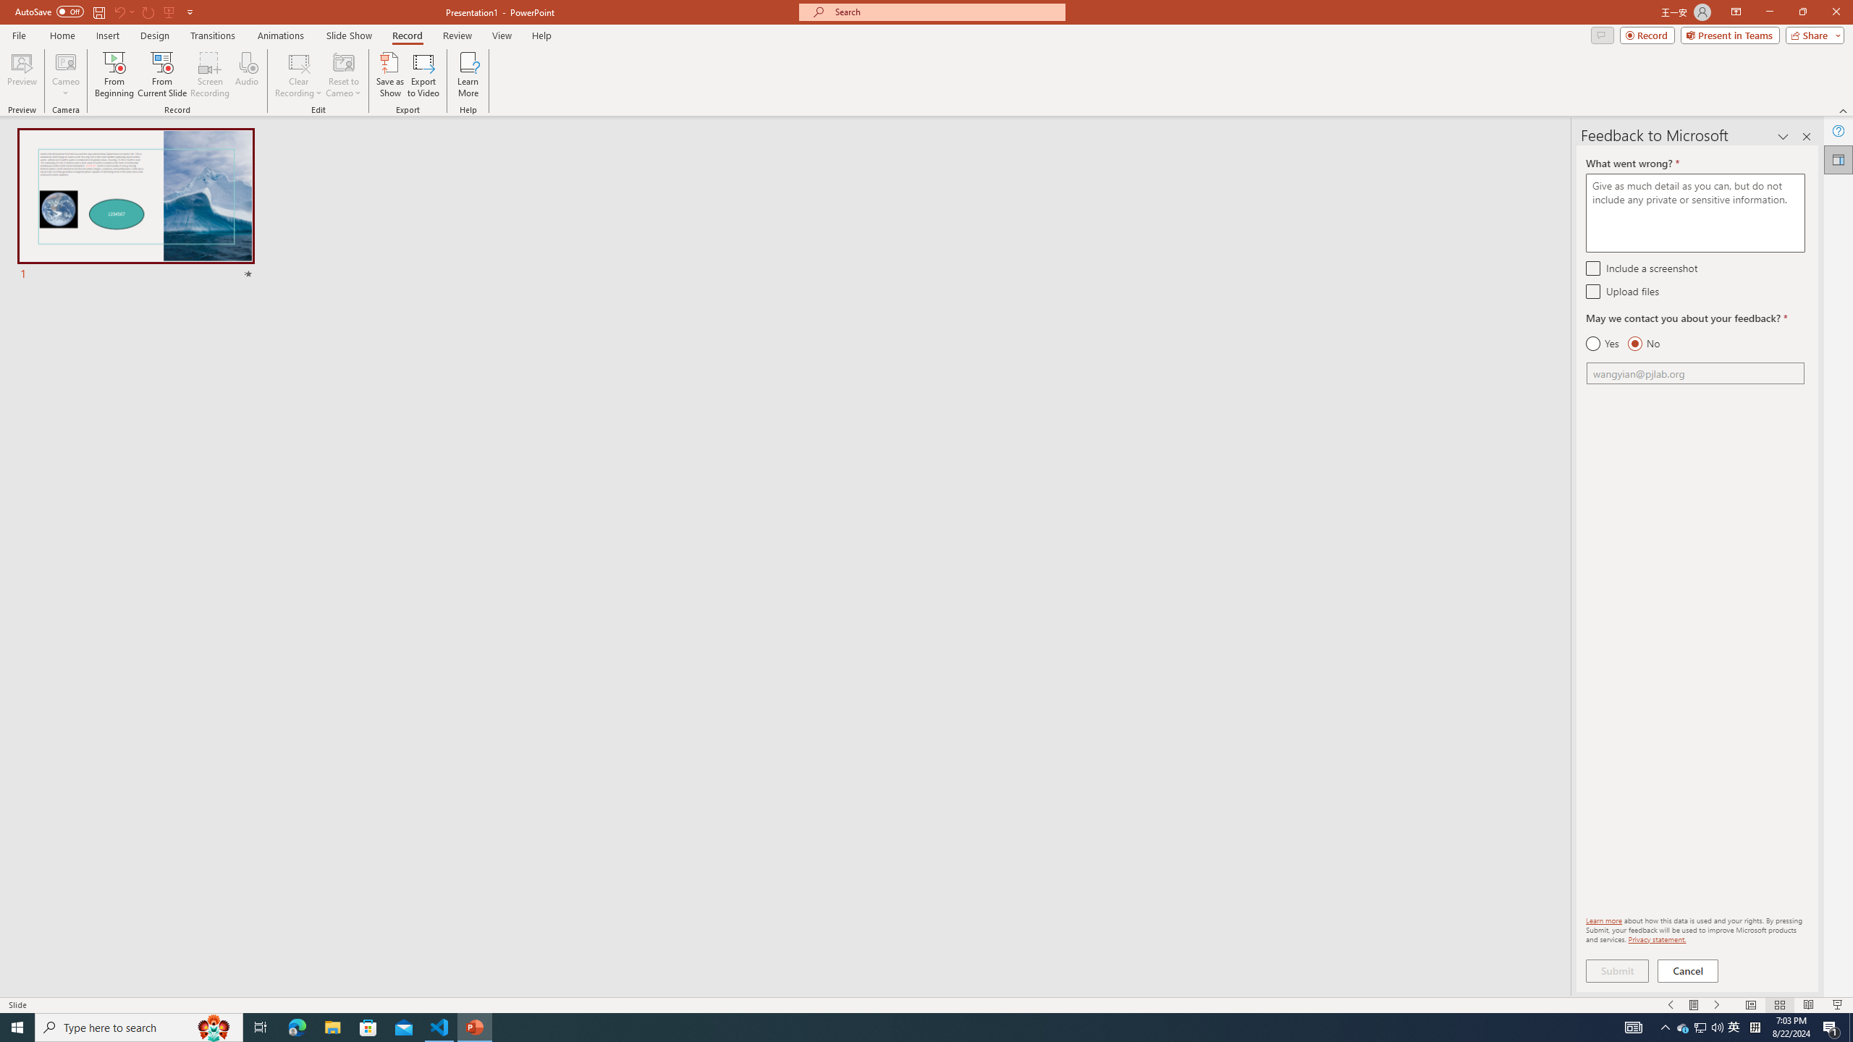  What do you see at coordinates (1695, 213) in the screenshot?
I see `What went wrong? *` at bounding box center [1695, 213].